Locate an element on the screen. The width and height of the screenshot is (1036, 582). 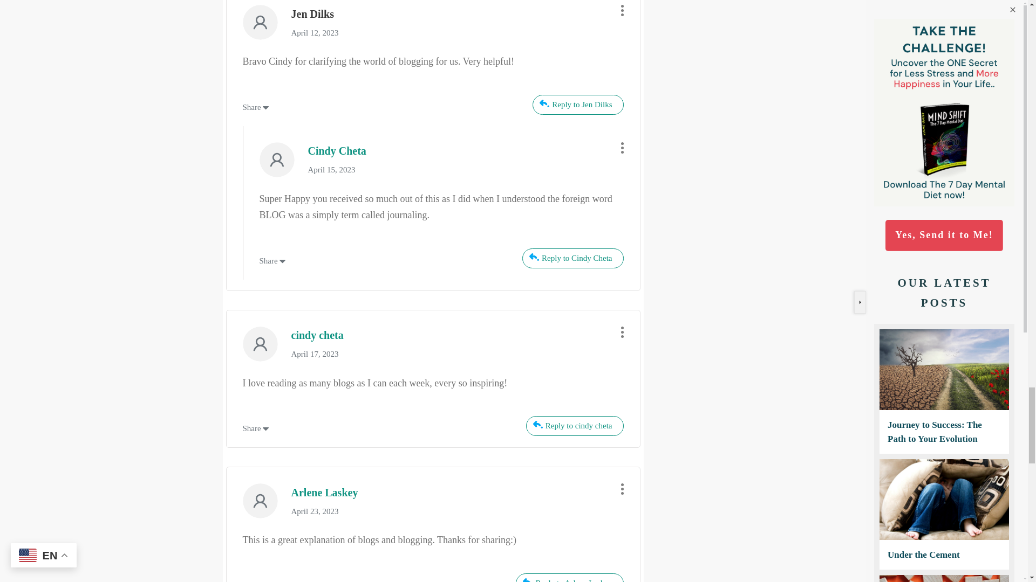
cindy cheta is located at coordinates (317, 335).